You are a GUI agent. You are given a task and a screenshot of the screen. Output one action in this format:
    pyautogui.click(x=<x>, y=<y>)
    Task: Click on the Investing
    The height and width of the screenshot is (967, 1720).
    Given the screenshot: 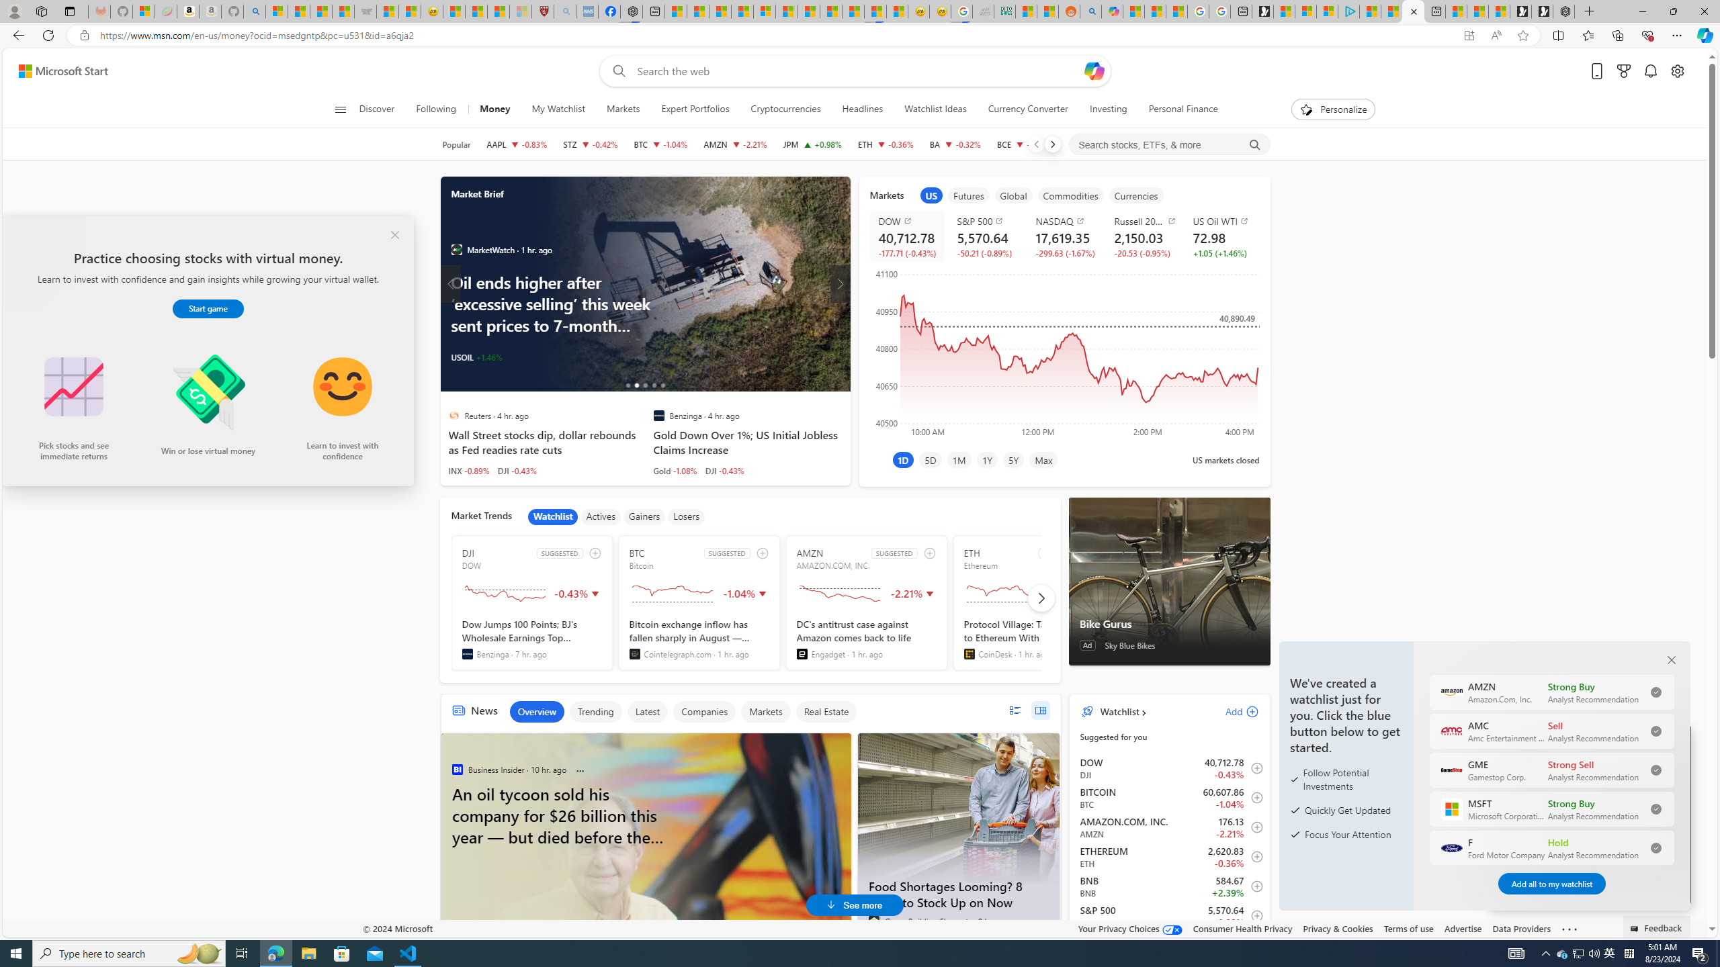 What is the action you would take?
    pyautogui.click(x=1109, y=109)
    